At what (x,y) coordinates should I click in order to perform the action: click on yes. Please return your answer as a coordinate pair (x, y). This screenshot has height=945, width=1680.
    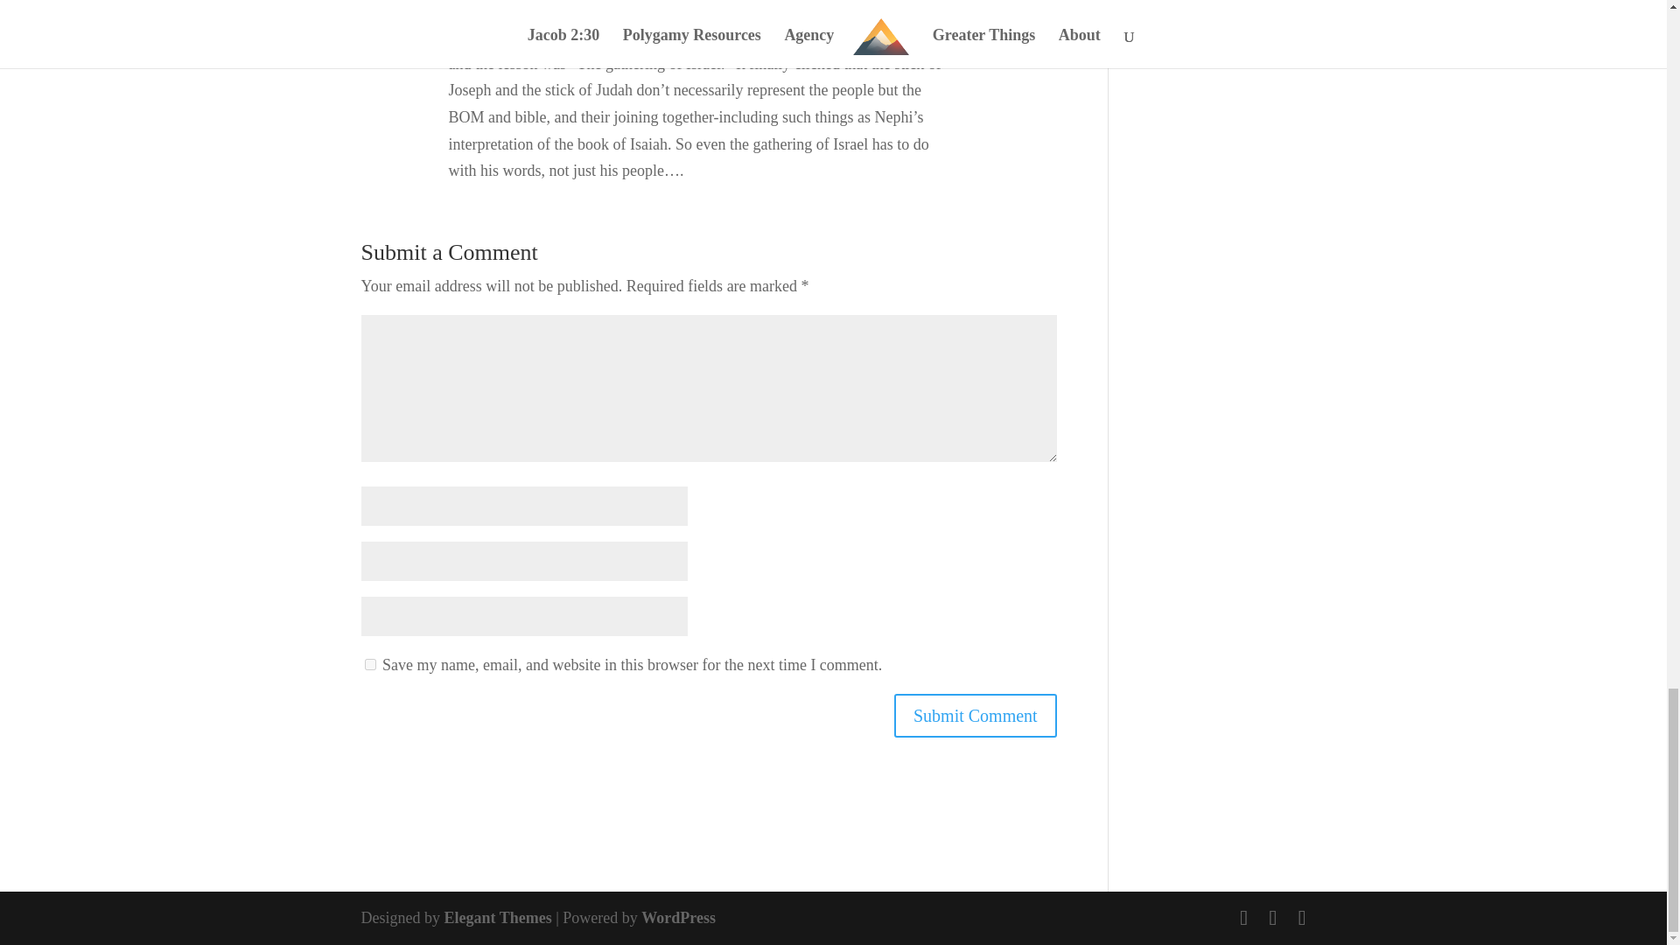
    Looking at the image, I should click on (369, 663).